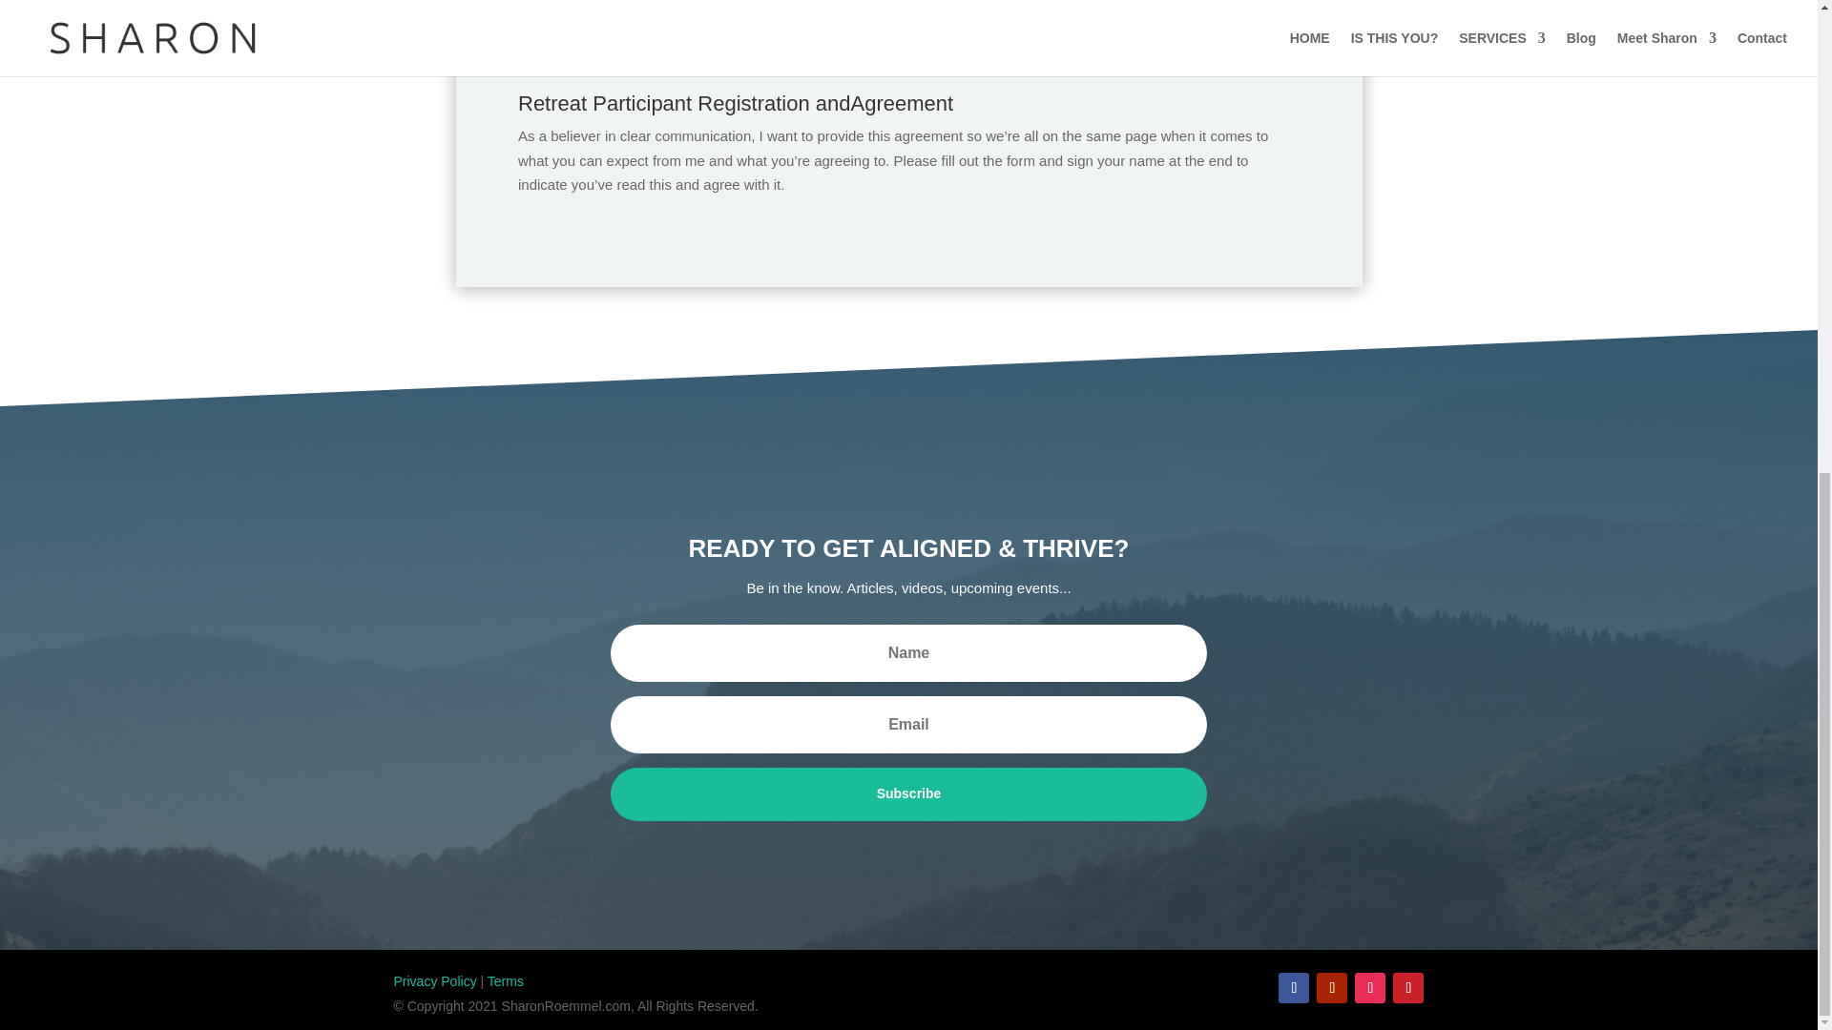 The height and width of the screenshot is (1030, 1832). I want to click on Follow on Pinterest, so click(1407, 987).